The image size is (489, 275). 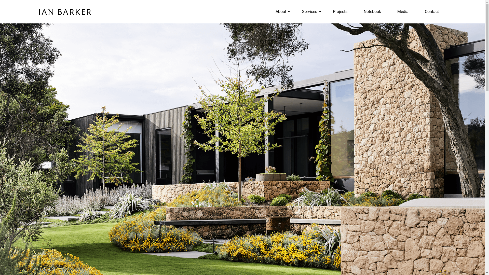 I want to click on Contact, so click(x=432, y=12).